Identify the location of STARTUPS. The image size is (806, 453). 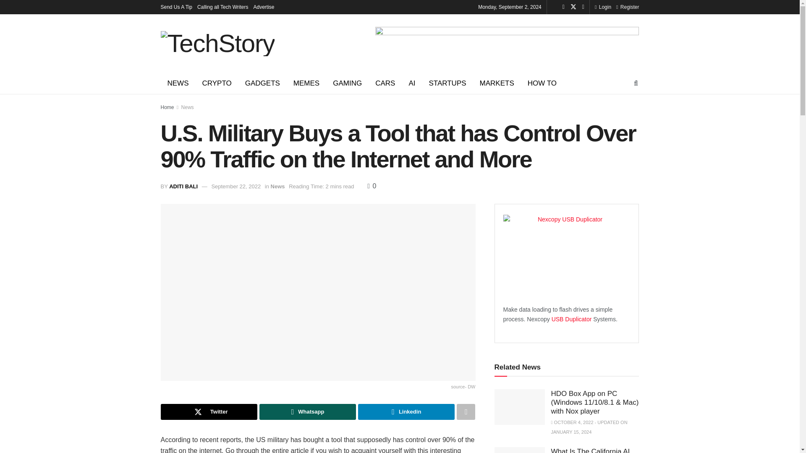
(447, 83).